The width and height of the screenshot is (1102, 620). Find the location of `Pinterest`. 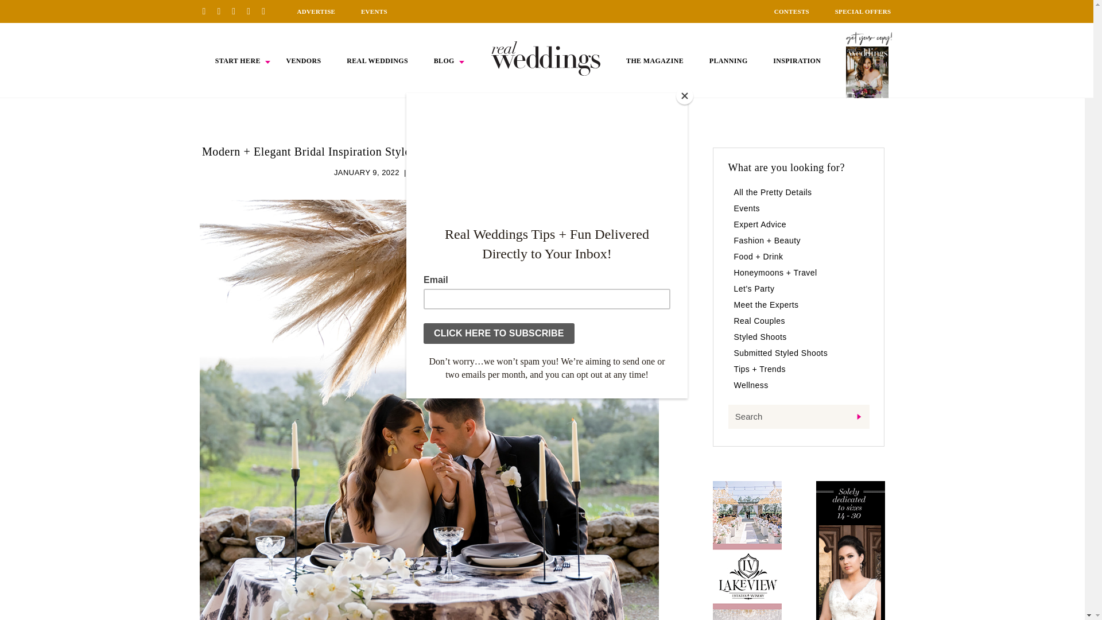

Pinterest is located at coordinates (208, 11).